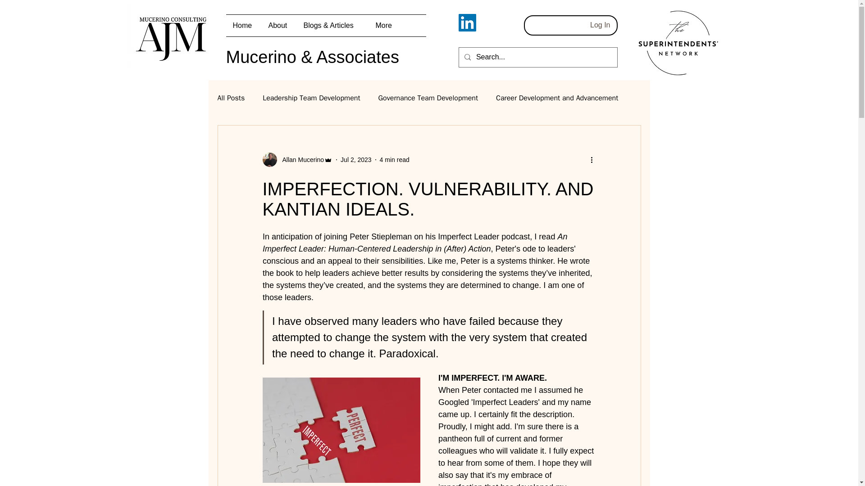  What do you see at coordinates (231, 98) in the screenshot?
I see `All Posts` at bounding box center [231, 98].